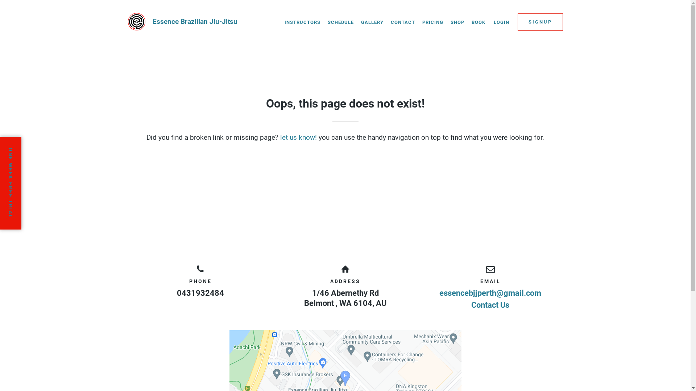 This screenshot has height=391, width=696. I want to click on GALLERY, so click(372, 22).